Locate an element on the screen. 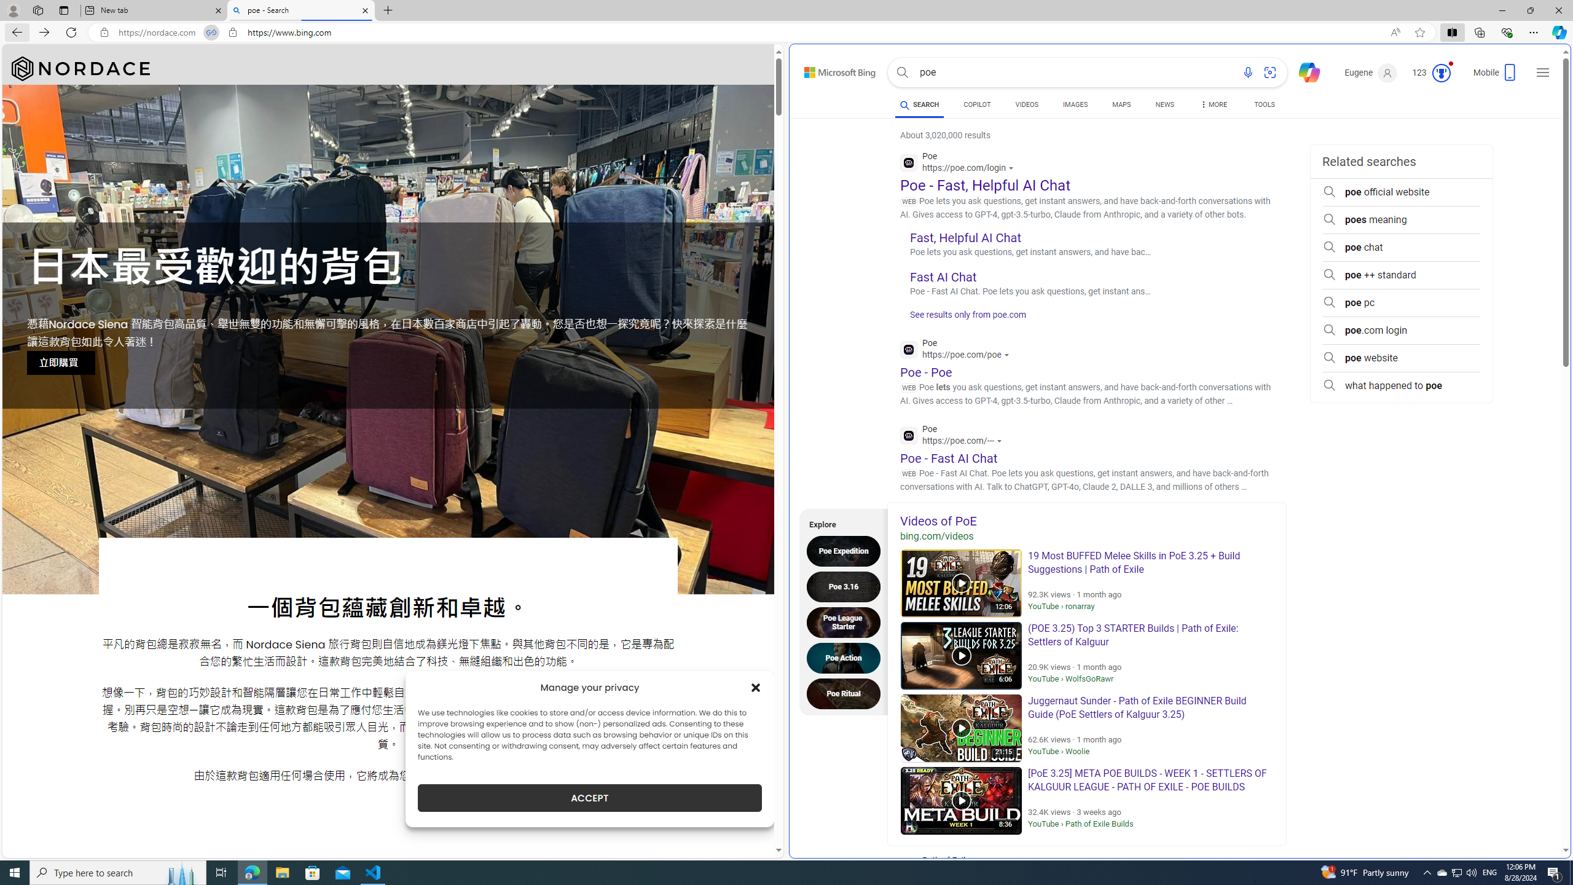  Poe - Fast, Helpful AI Chat is located at coordinates (984, 184).